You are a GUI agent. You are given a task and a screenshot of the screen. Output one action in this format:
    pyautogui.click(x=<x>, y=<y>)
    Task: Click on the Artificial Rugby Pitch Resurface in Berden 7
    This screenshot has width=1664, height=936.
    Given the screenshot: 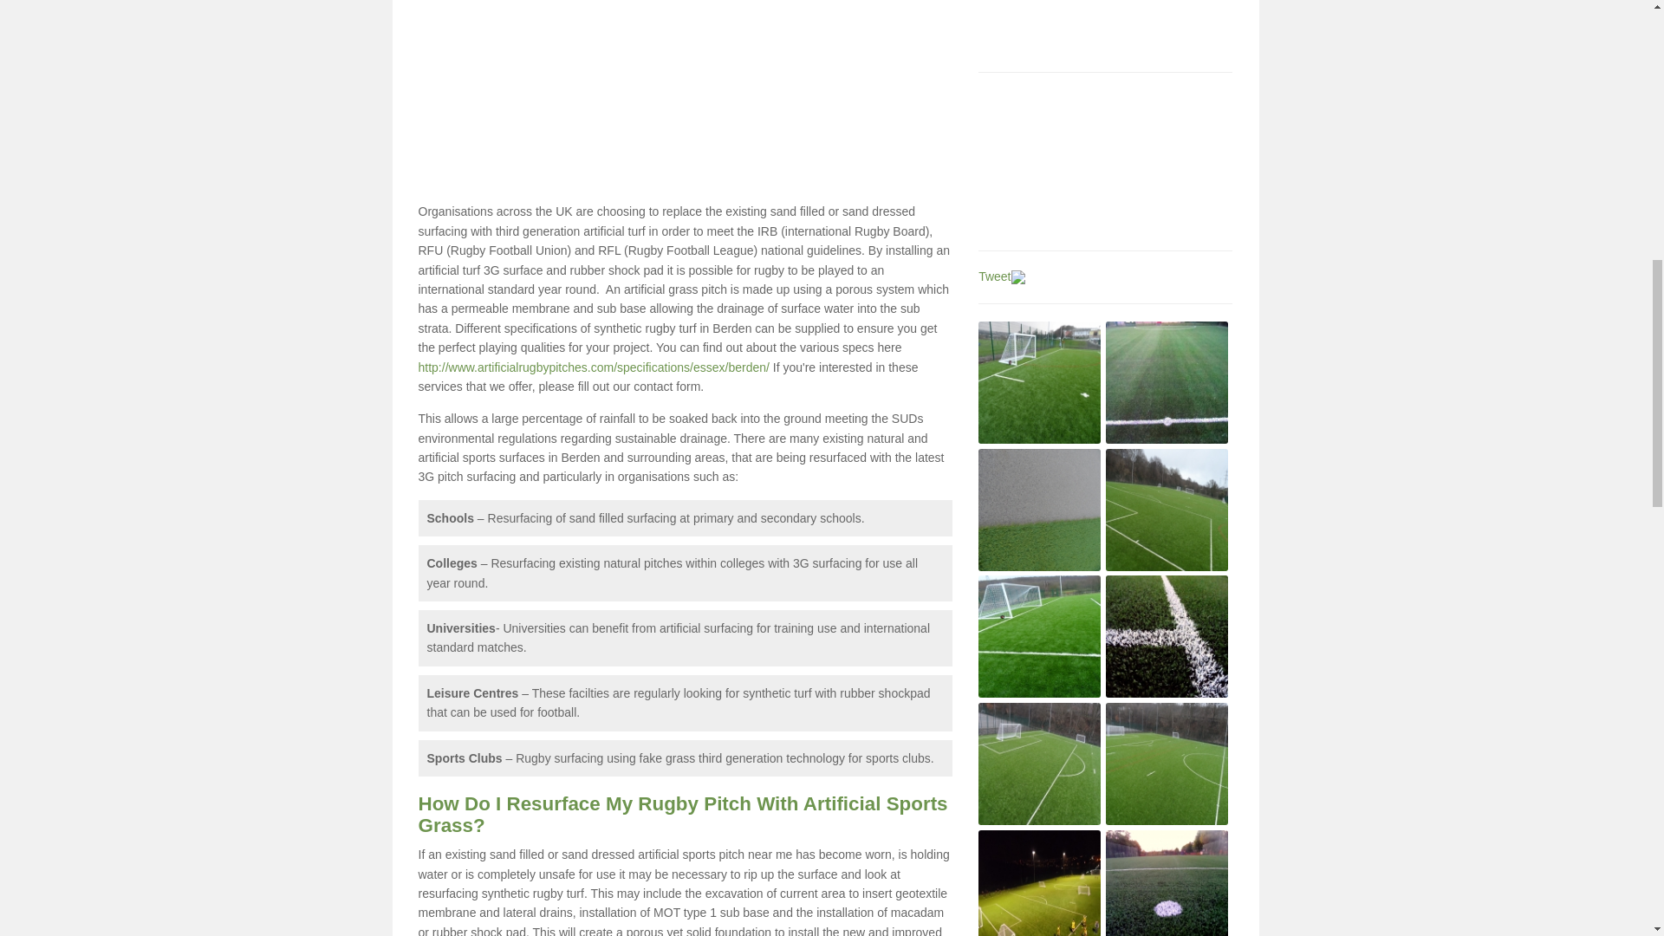 What is the action you would take?
    pyautogui.click(x=1038, y=764)
    